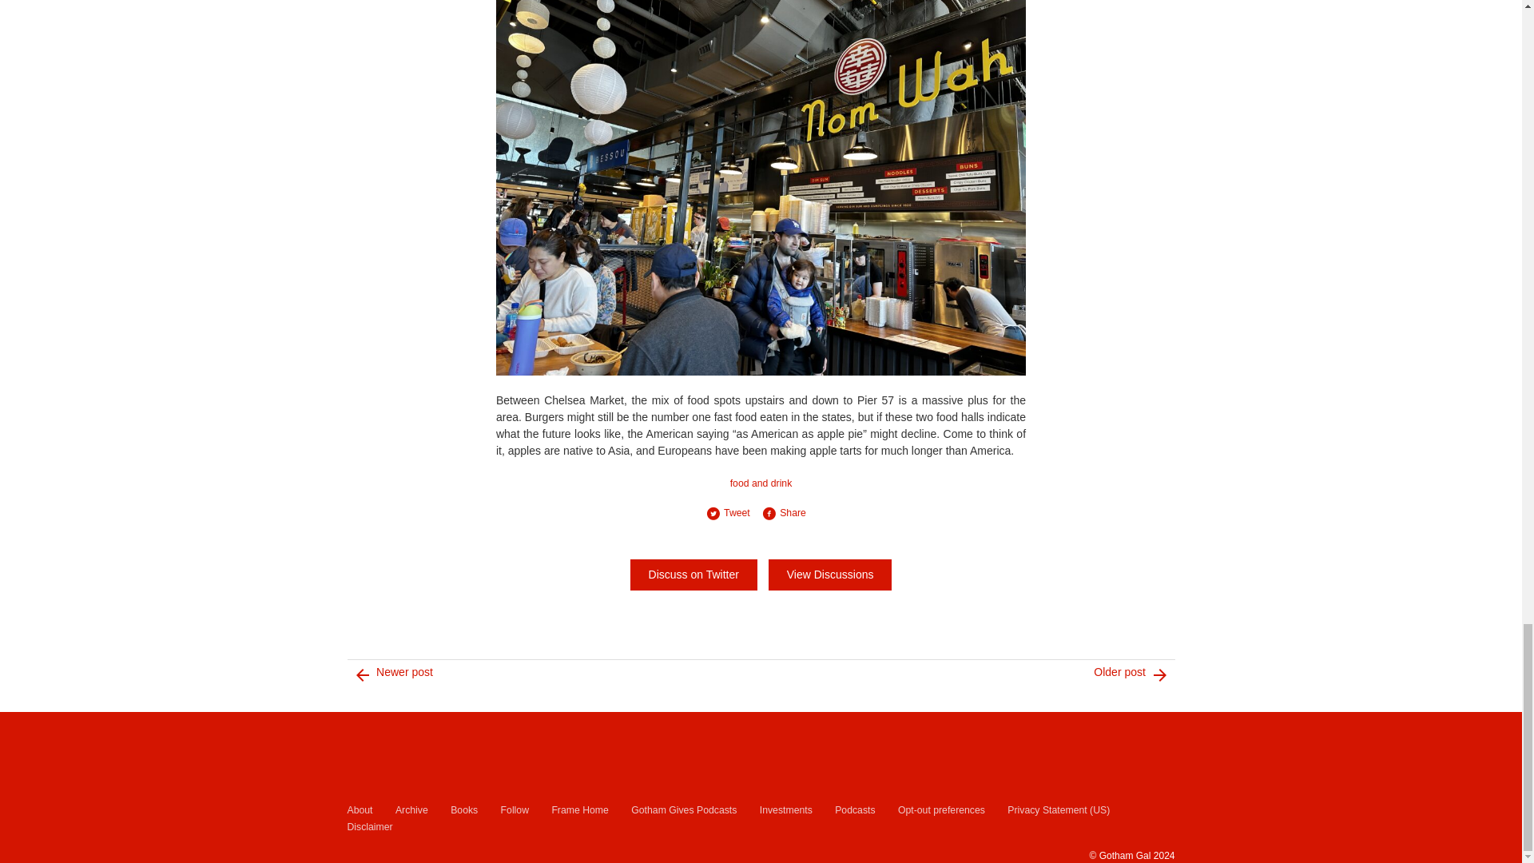 The image size is (1534, 863). Describe the element at coordinates (854, 810) in the screenshot. I see `Podcasts` at that location.